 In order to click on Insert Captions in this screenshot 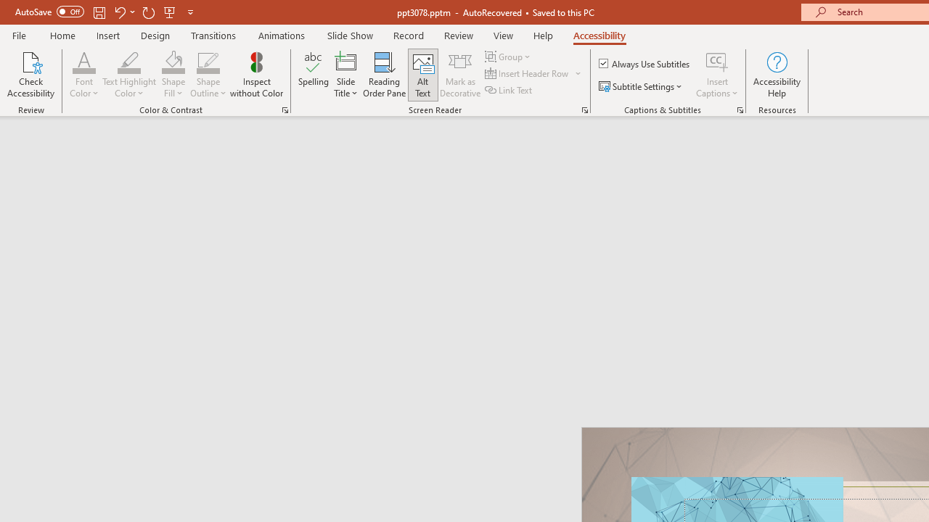, I will do `click(717, 74)`.